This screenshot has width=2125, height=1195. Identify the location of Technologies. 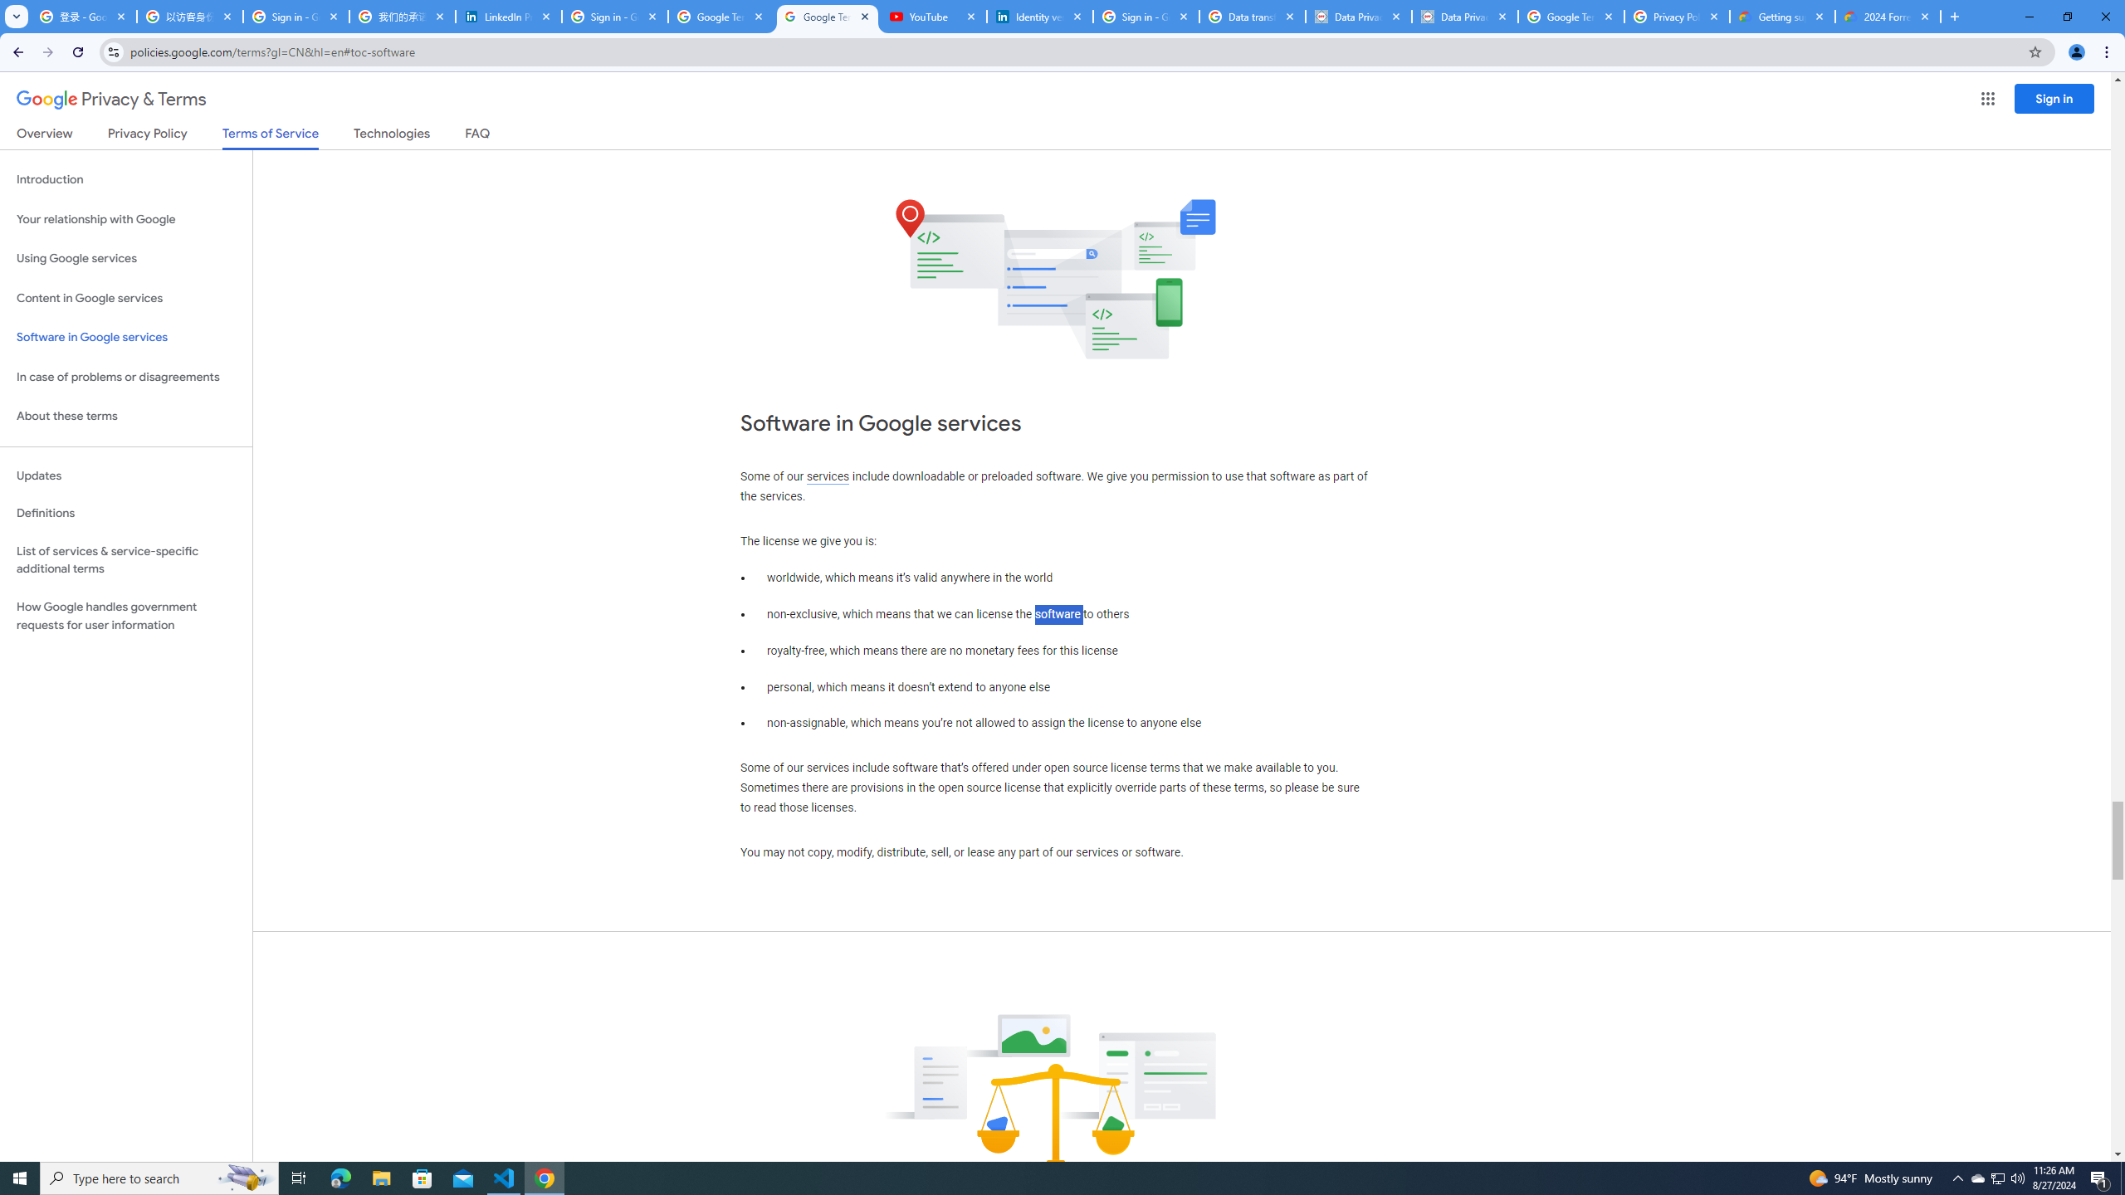
(392, 136).